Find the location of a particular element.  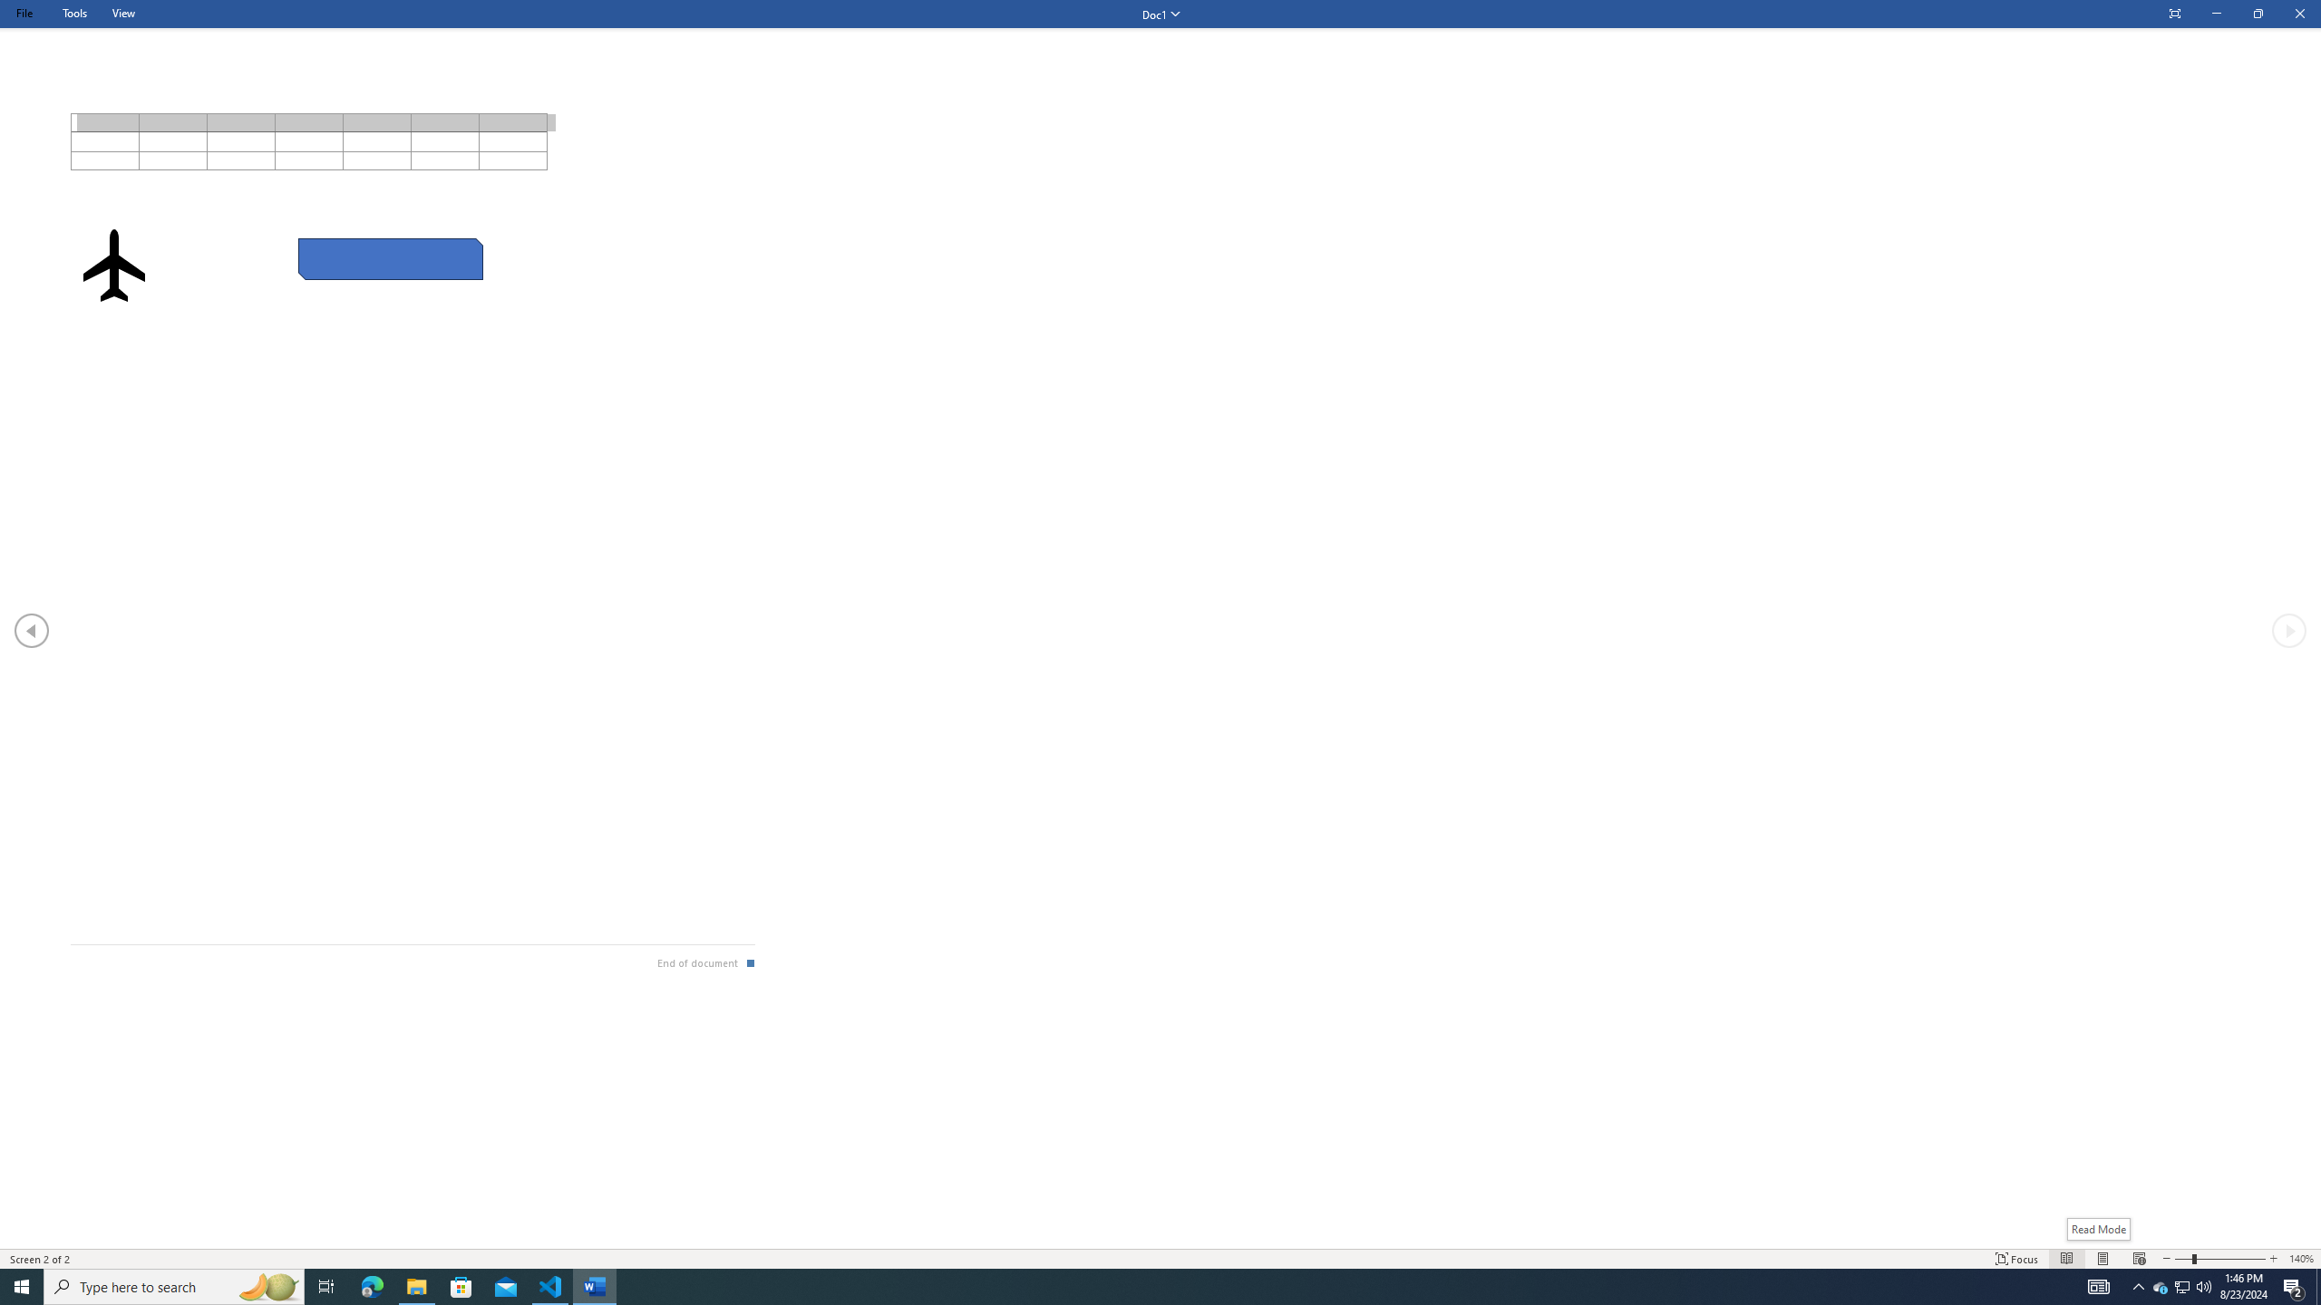

Text Size is located at coordinates (2219, 1259).